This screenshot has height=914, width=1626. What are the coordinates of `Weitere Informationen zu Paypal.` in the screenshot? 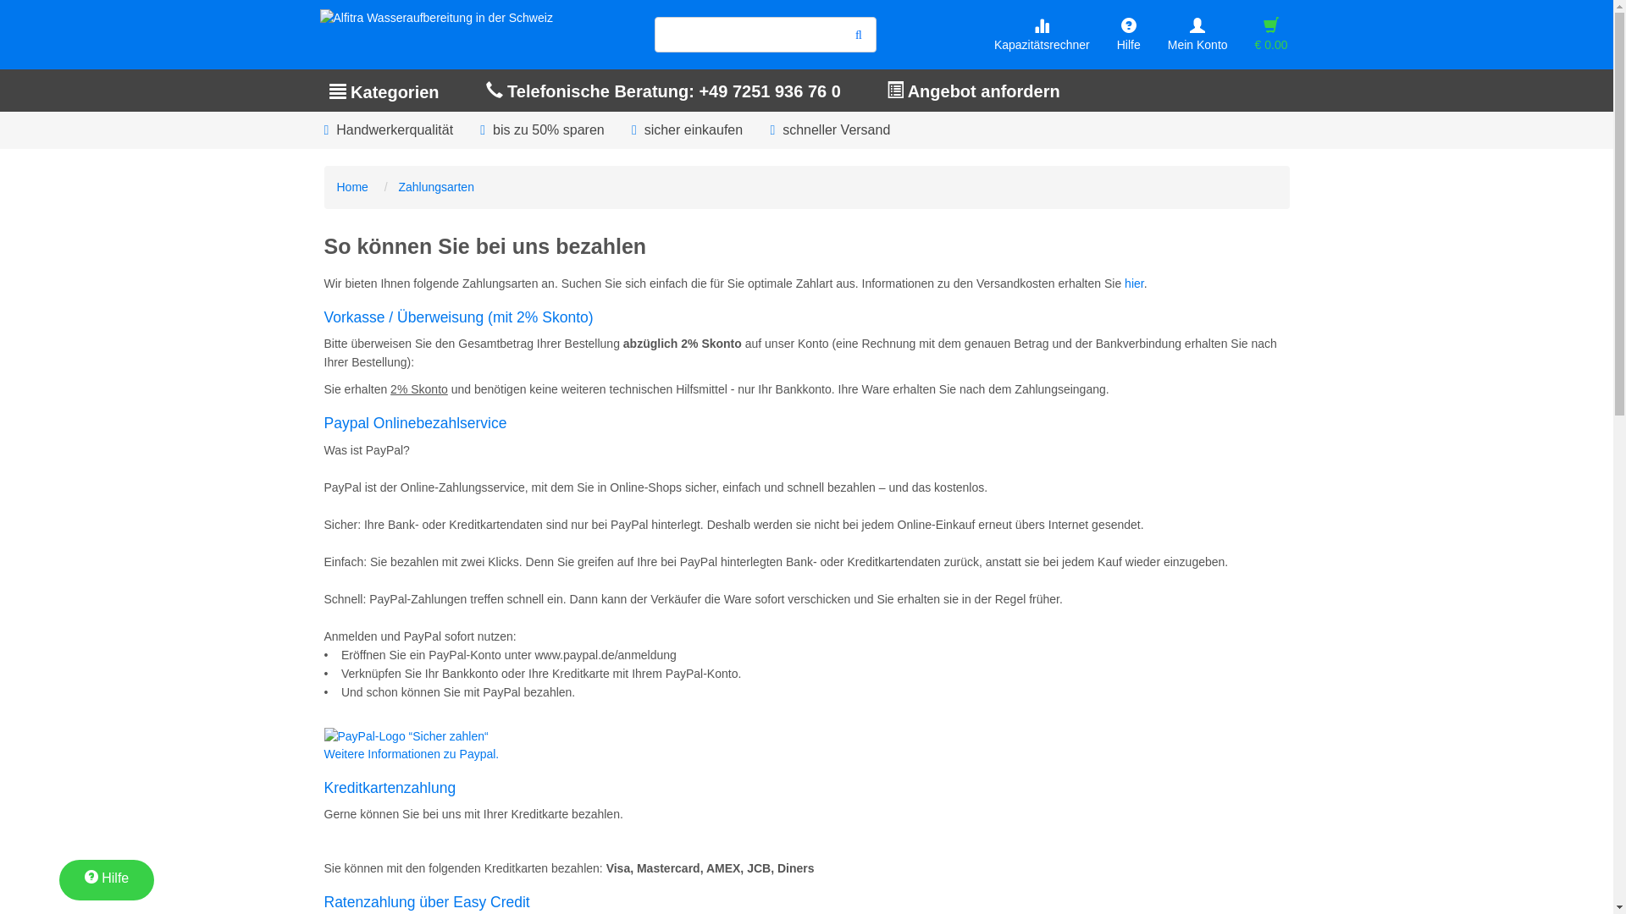 It's located at (412, 753).